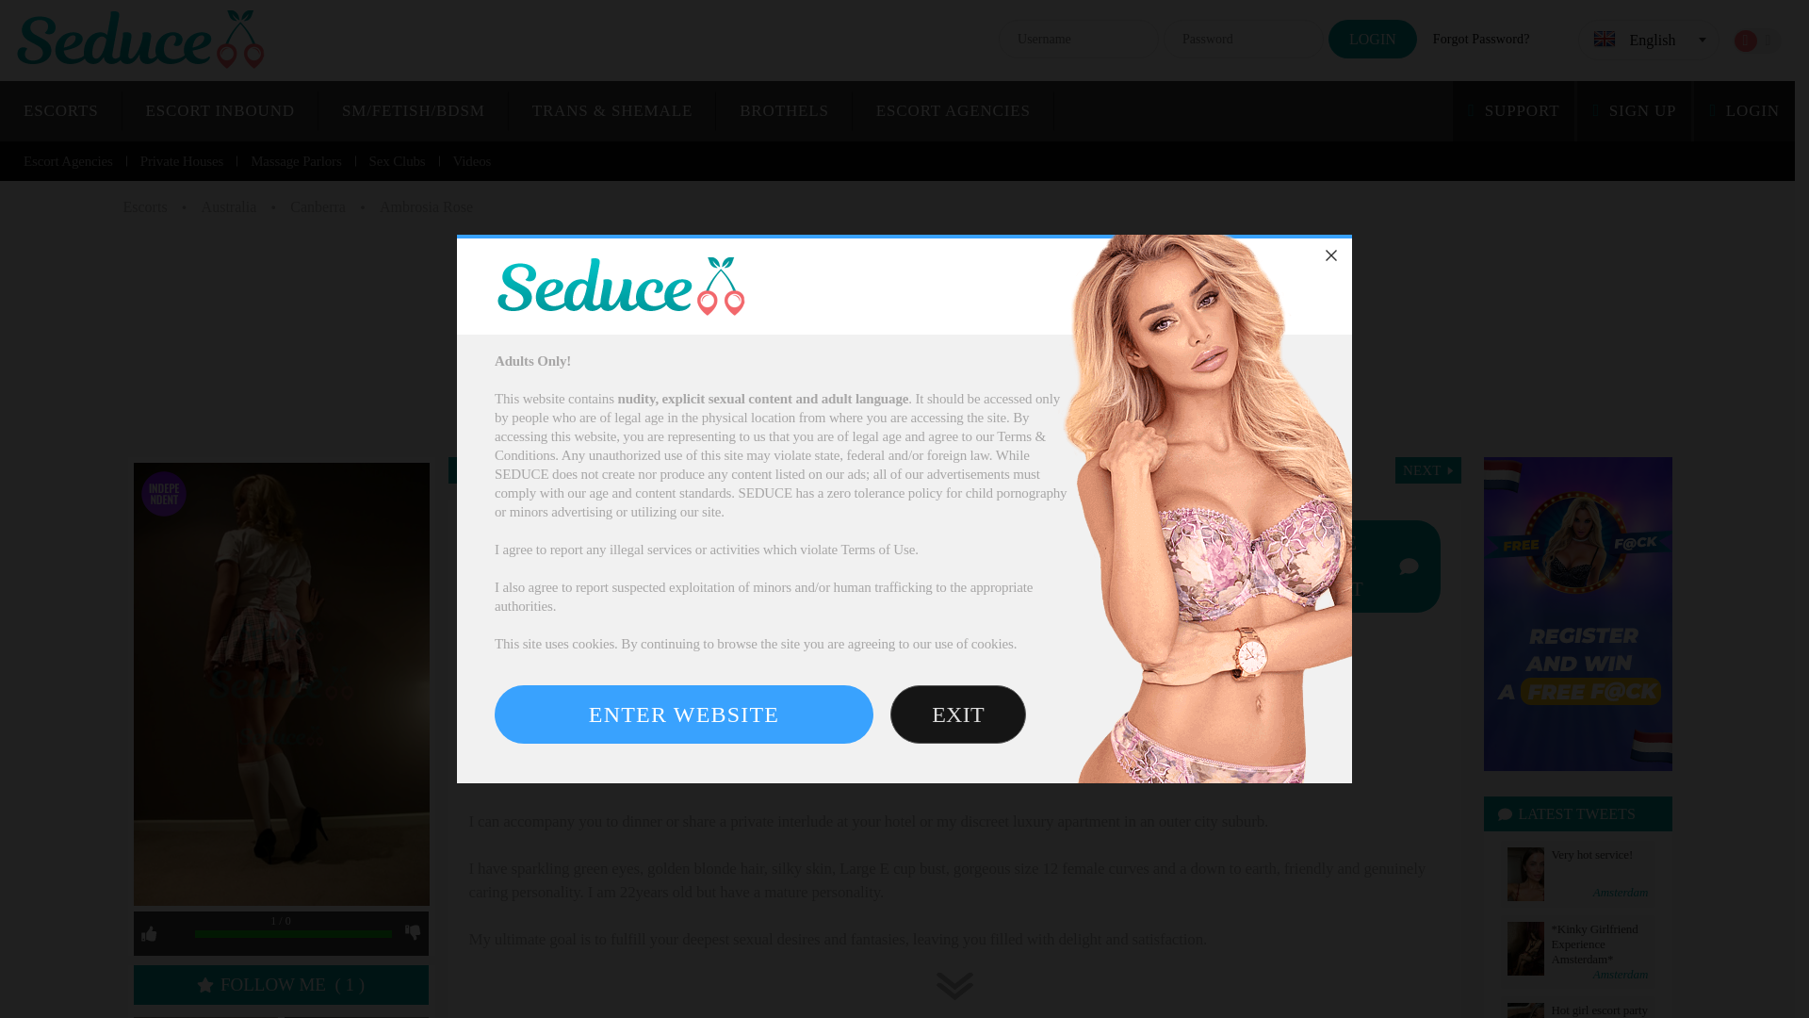 The width and height of the screenshot is (1809, 1018). Describe the element at coordinates (181, 161) in the screenshot. I see `Private Houses` at that location.